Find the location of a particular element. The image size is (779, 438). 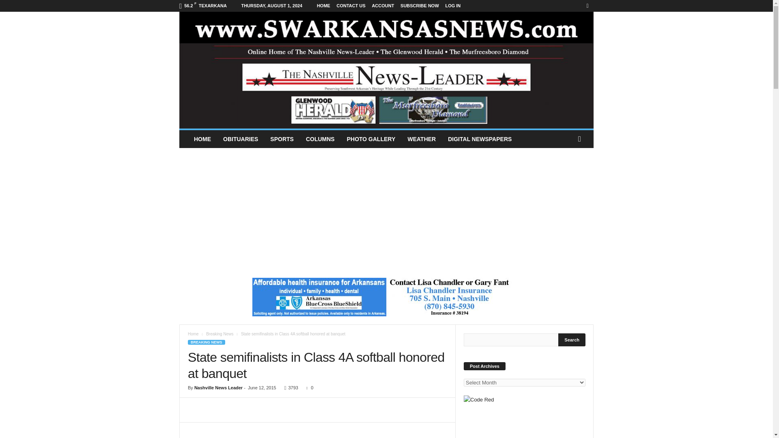

HOME is located at coordinates (315, 6).